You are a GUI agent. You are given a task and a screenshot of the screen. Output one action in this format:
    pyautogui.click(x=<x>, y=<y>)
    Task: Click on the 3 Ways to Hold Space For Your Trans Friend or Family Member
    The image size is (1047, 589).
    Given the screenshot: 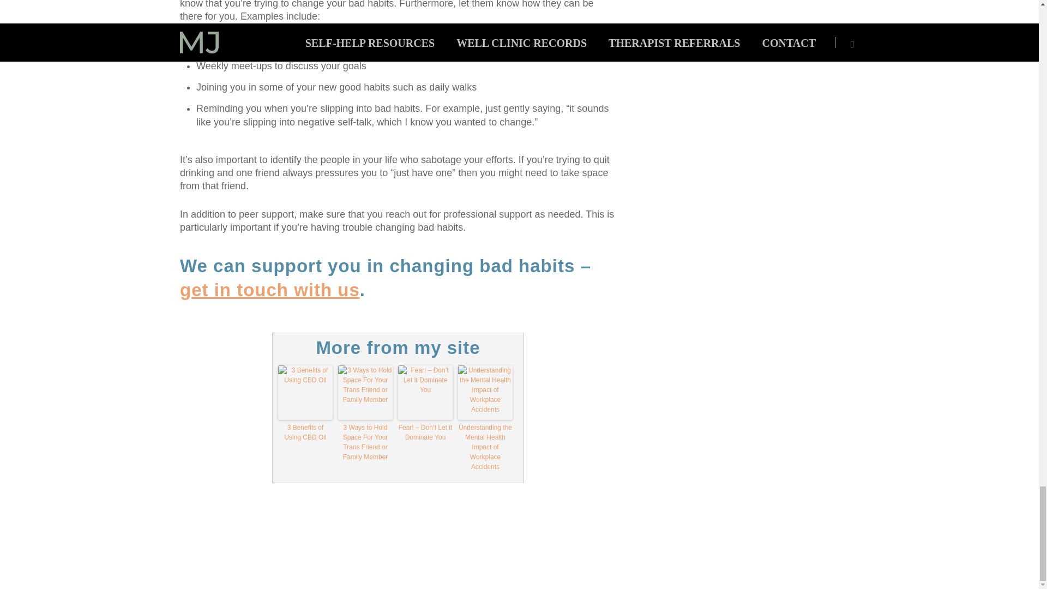 What is the action you would take?
    pyautogui.click(x=365, y=442)
    